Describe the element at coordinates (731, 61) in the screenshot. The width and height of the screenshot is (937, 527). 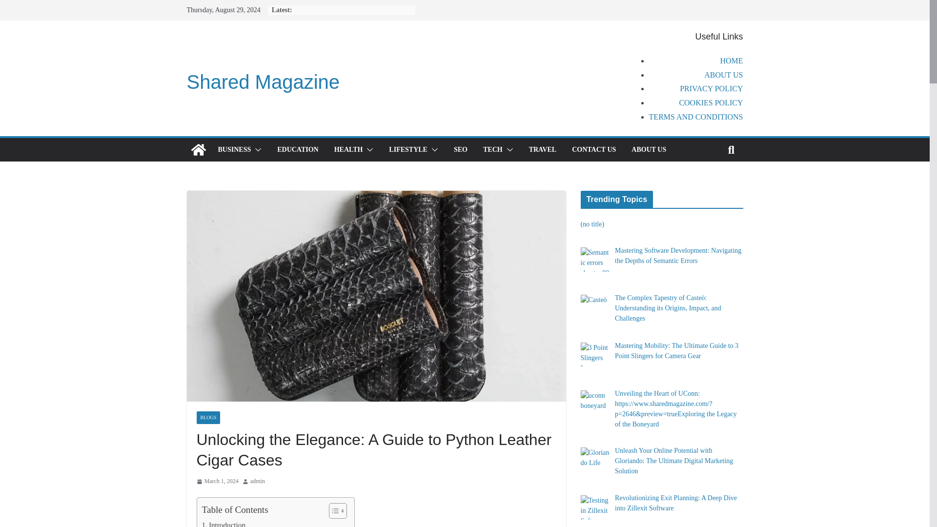
I see `HOME` at that location.